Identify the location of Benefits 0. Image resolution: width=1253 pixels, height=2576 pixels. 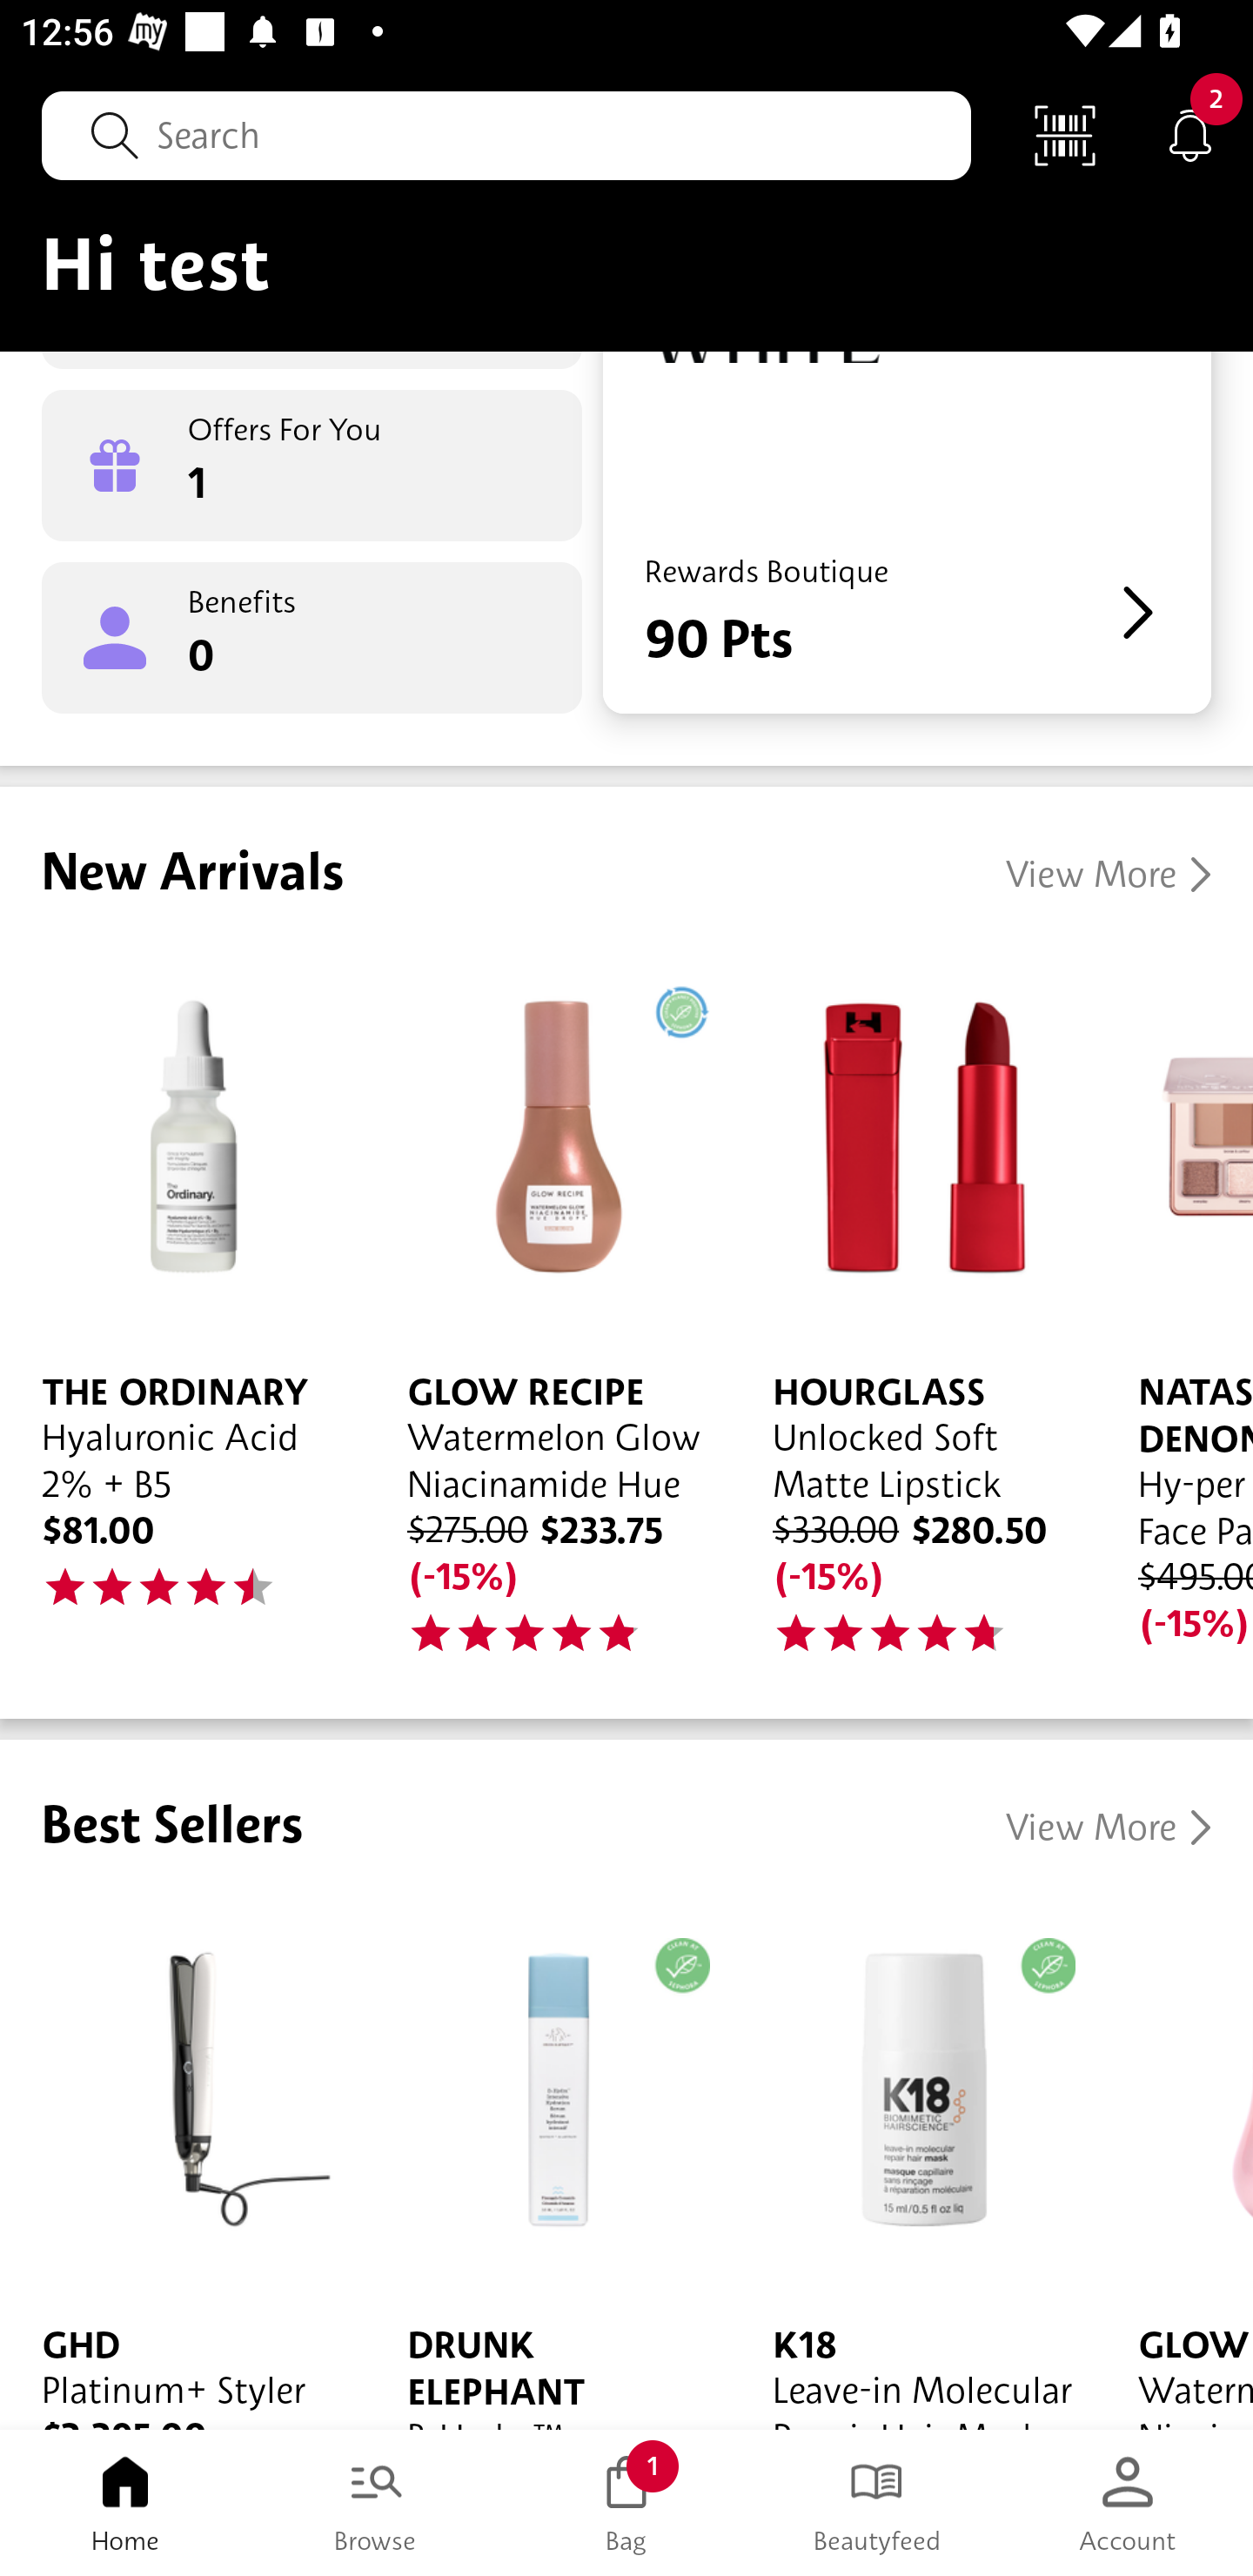
(312, 637).